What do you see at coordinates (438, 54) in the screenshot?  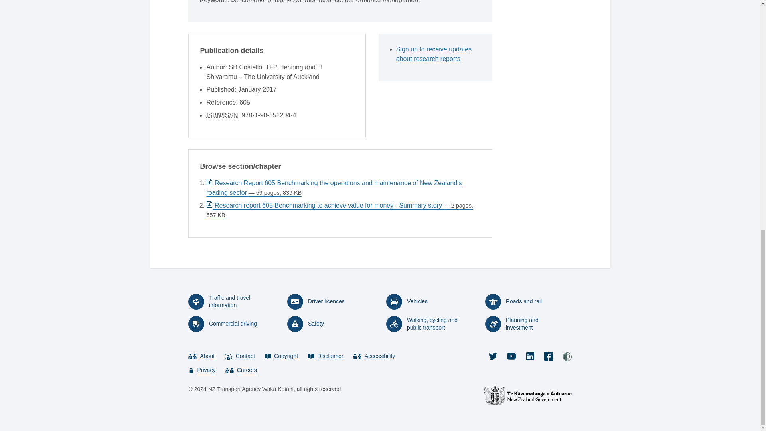 I see `Sign up to receive updates about research reports` at bounding box center [438, 54].